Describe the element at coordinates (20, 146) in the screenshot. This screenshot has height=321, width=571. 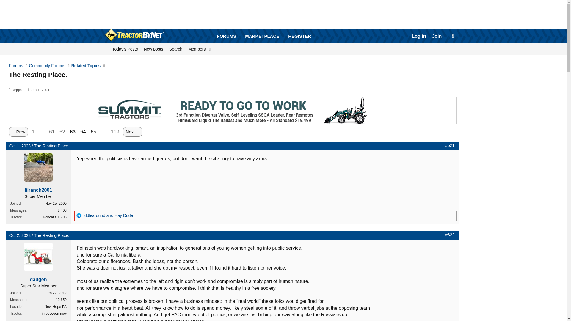
I see `Today's Posts` at that location.